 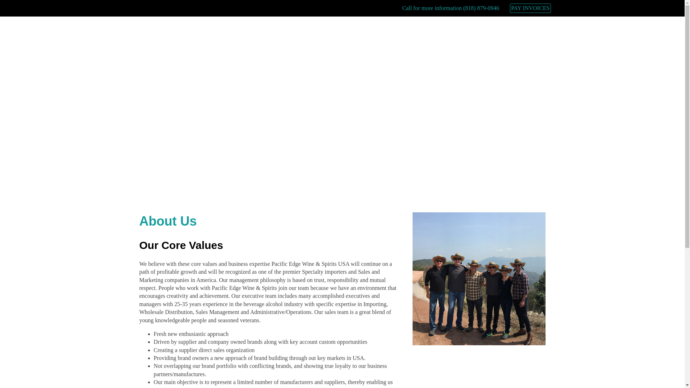 What do you see at coordinates (530, 8) in the screenshot?
I see `PAY INVOICES` at bounding box center [530, 8].